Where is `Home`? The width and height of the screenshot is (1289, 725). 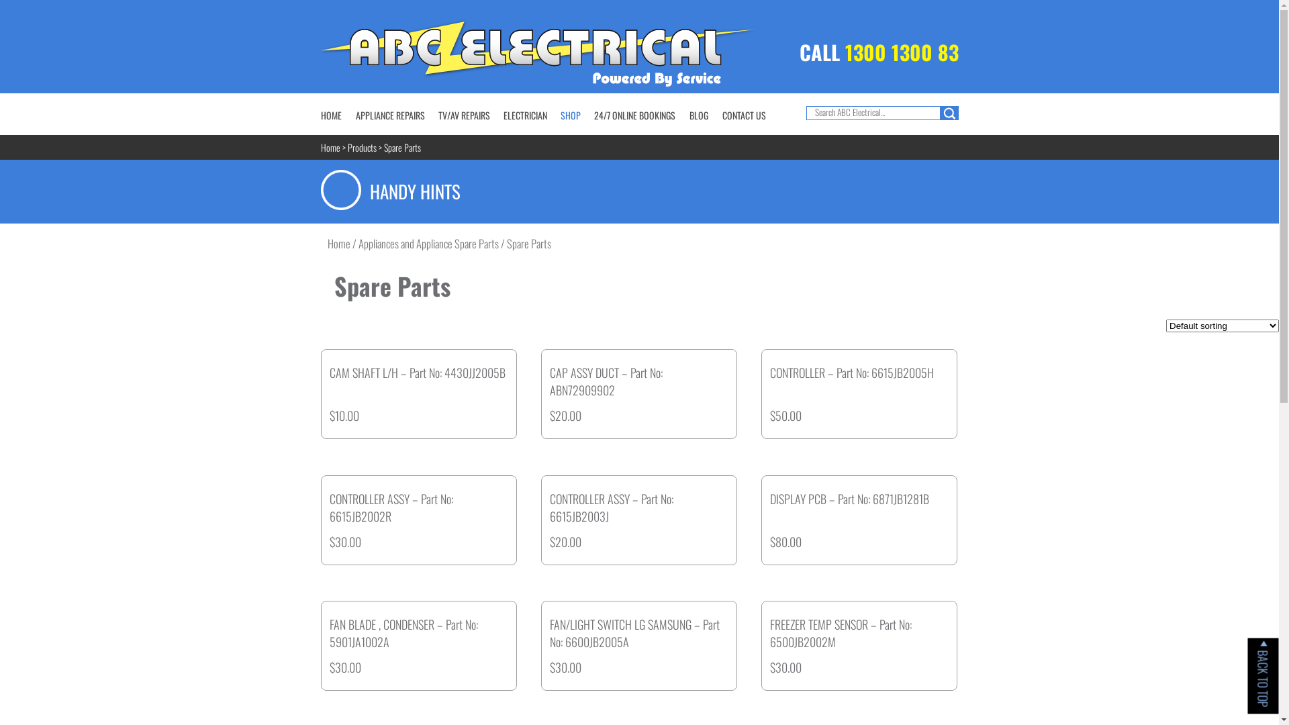 Home is located at coordinates (339, 243).